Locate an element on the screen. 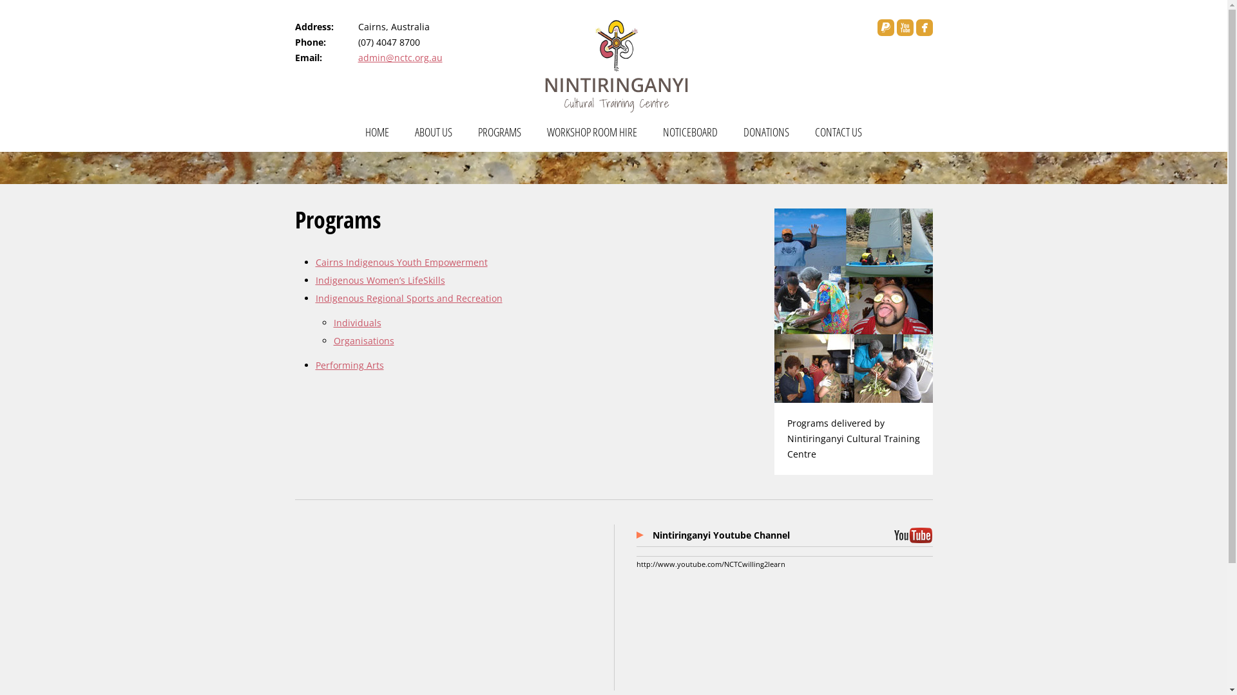 This screenshot has width=1237, height=695. Individuals is located at coordinates (358, 323).